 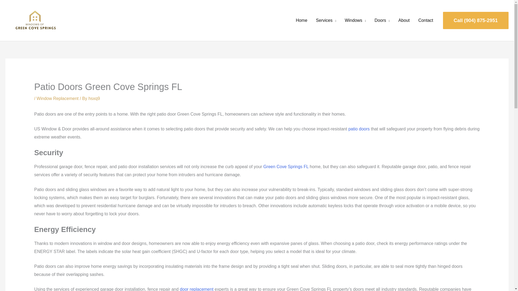 What do you see at coordinates (94, 98) in the screenshot?
I see `View all posts by hsxq9` at bounding box center [94, 98].